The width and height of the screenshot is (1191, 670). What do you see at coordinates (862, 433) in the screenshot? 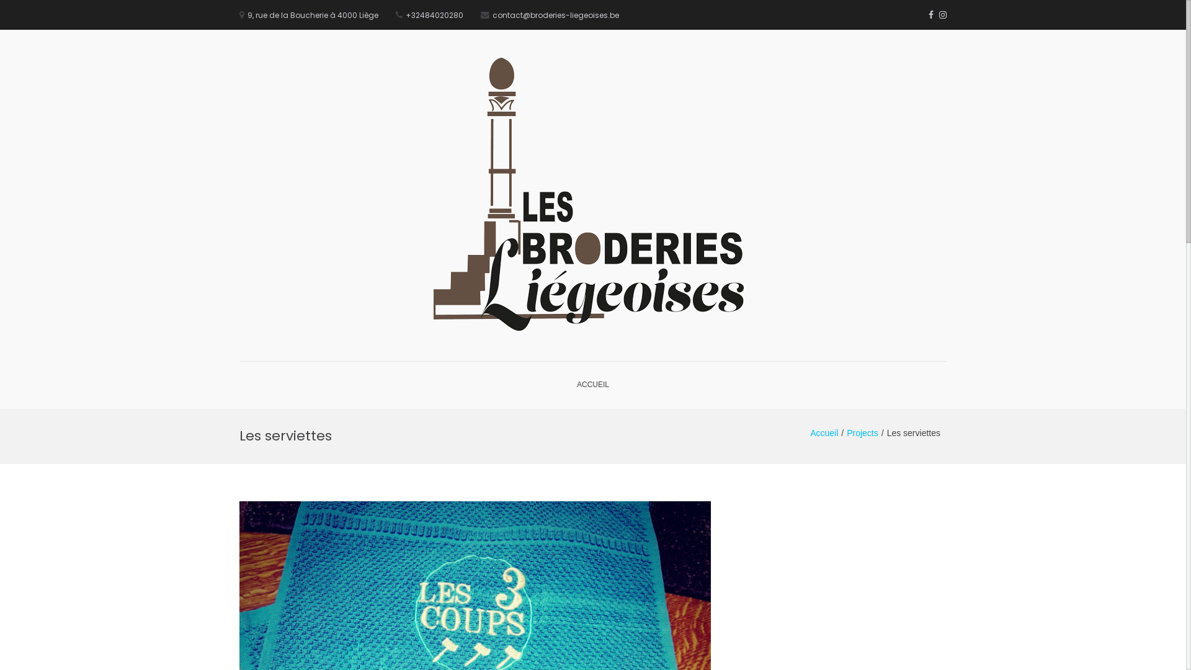
I see `Projects` at bounding box center [862, 433].